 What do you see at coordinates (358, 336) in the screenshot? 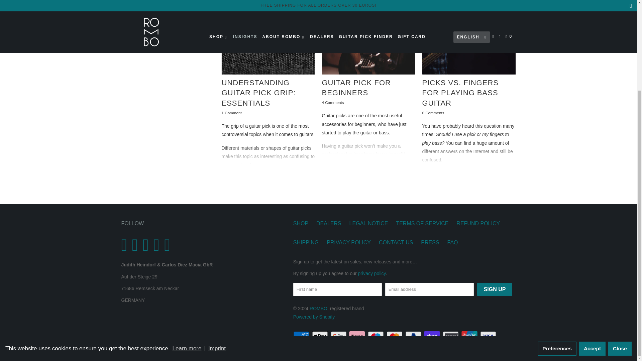
I see `Klarna` at bounding box center [358, 336].